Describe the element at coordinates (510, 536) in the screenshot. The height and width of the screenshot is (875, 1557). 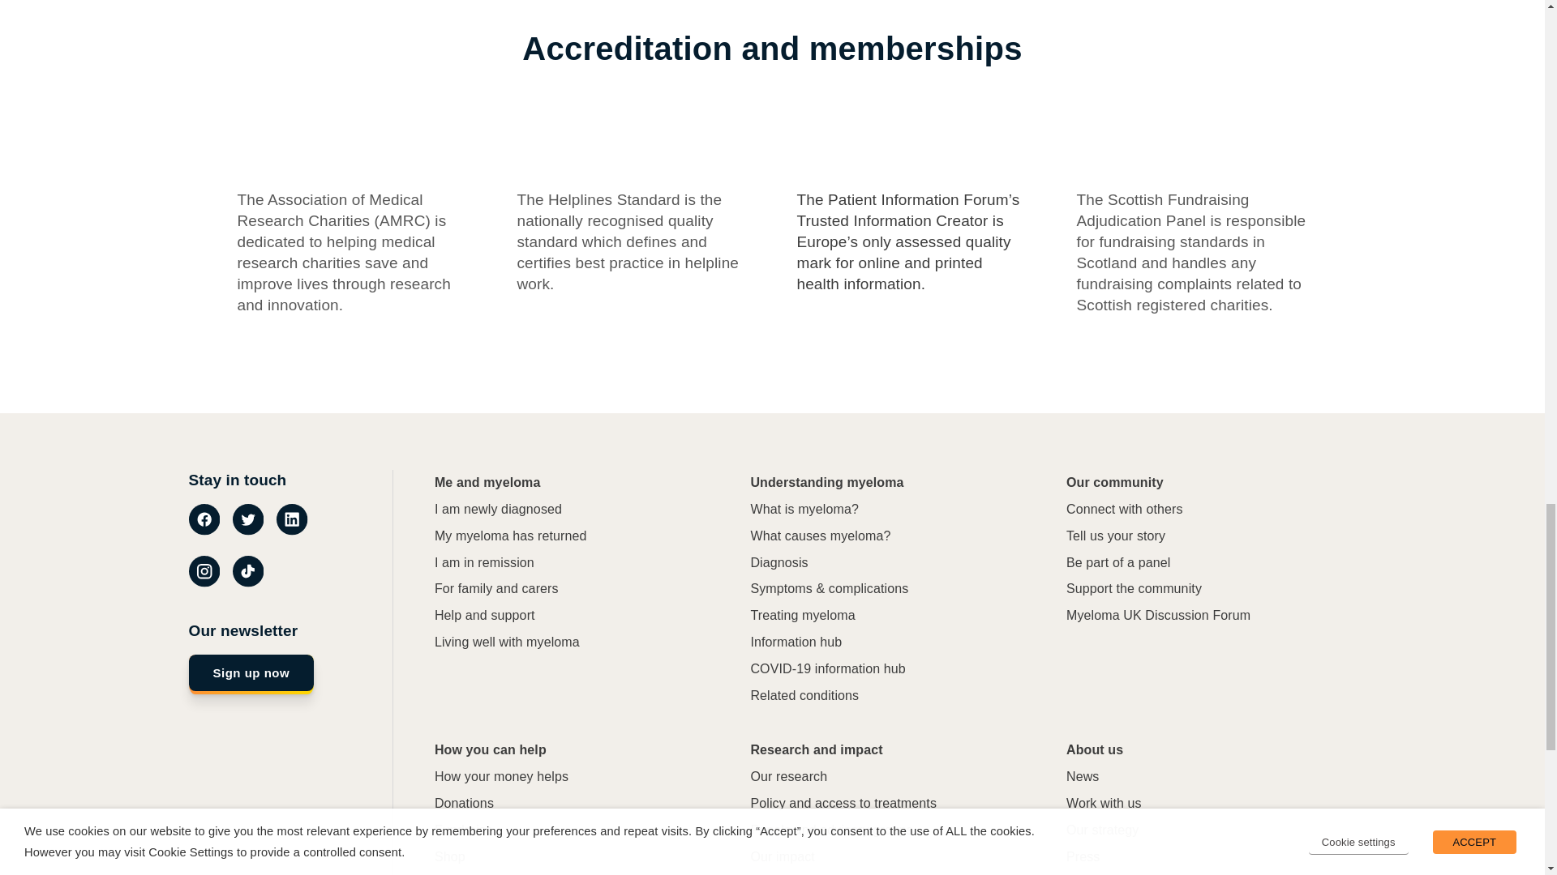
I see `My myeloma has returned` at that location.